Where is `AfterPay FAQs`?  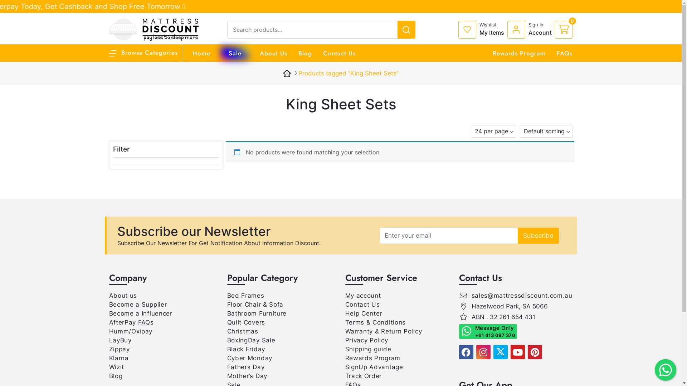
AfterPay FAQs is located at coordinates (131, 322).